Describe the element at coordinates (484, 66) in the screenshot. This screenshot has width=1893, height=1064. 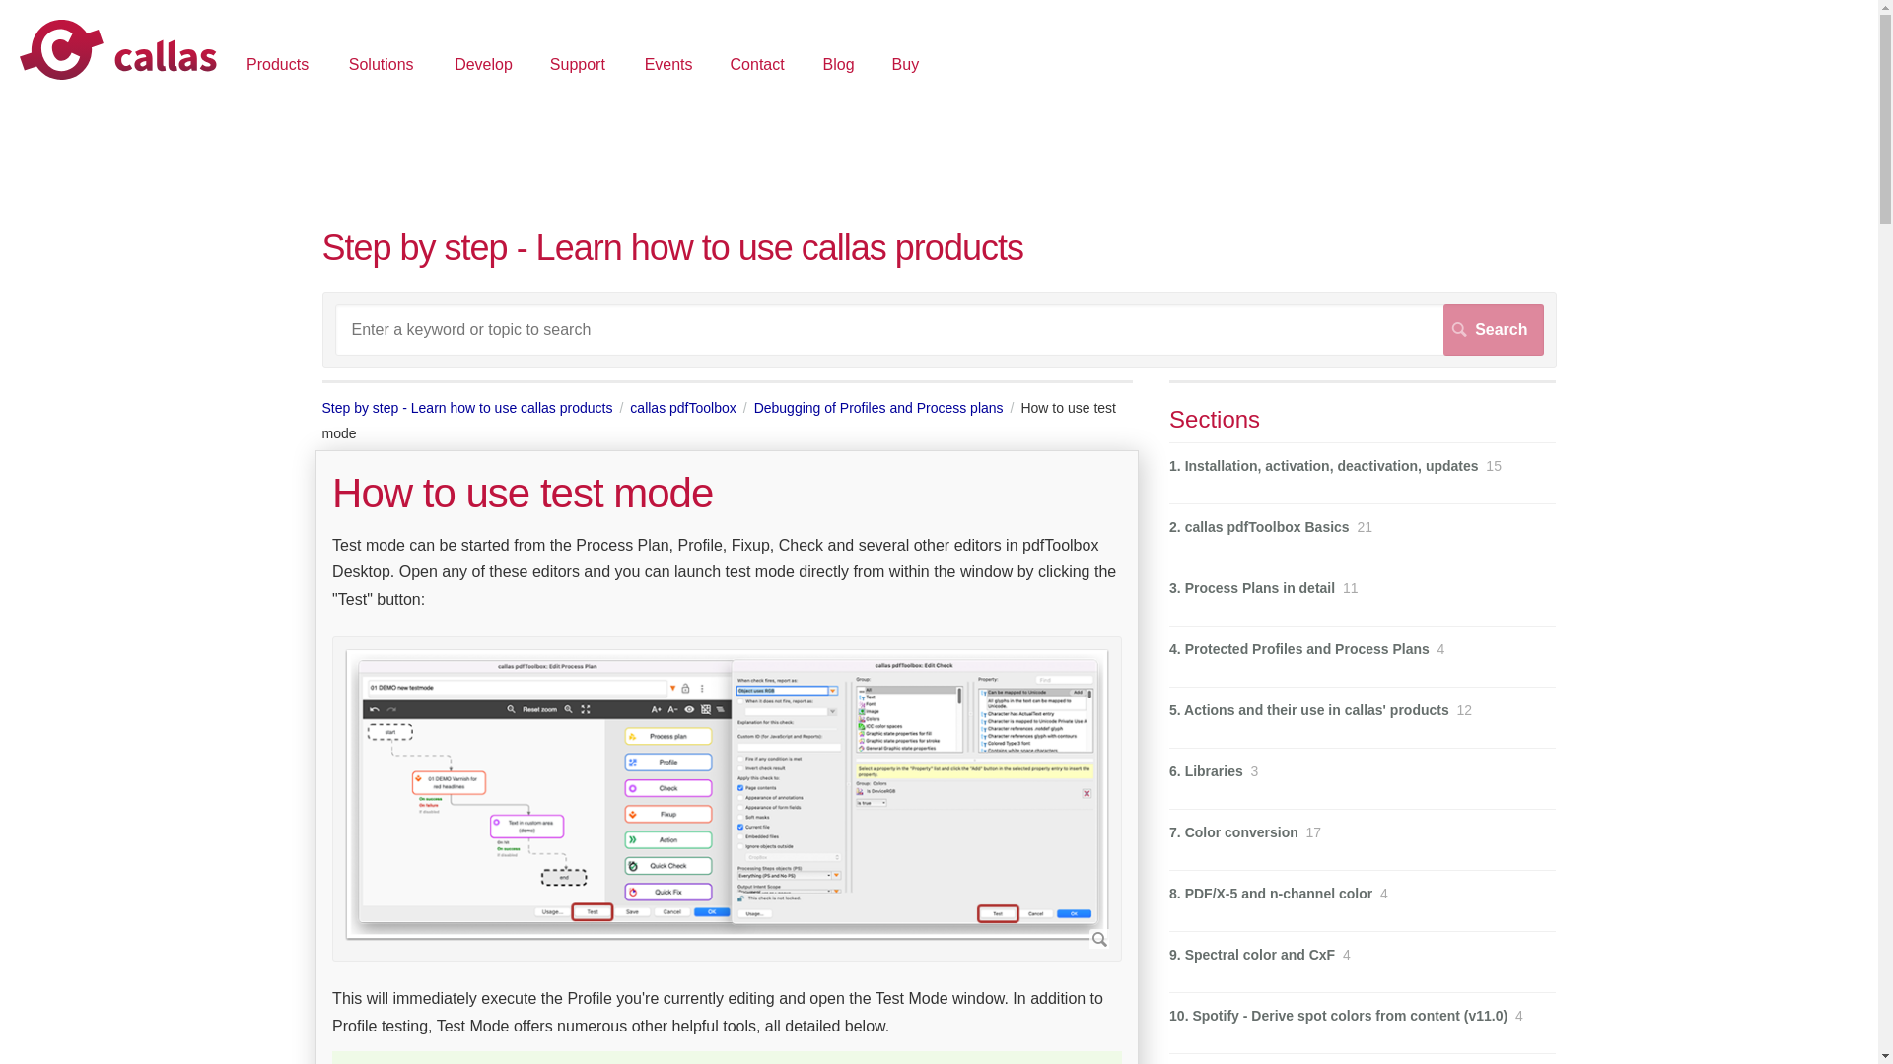
I see `Develop` at that location.